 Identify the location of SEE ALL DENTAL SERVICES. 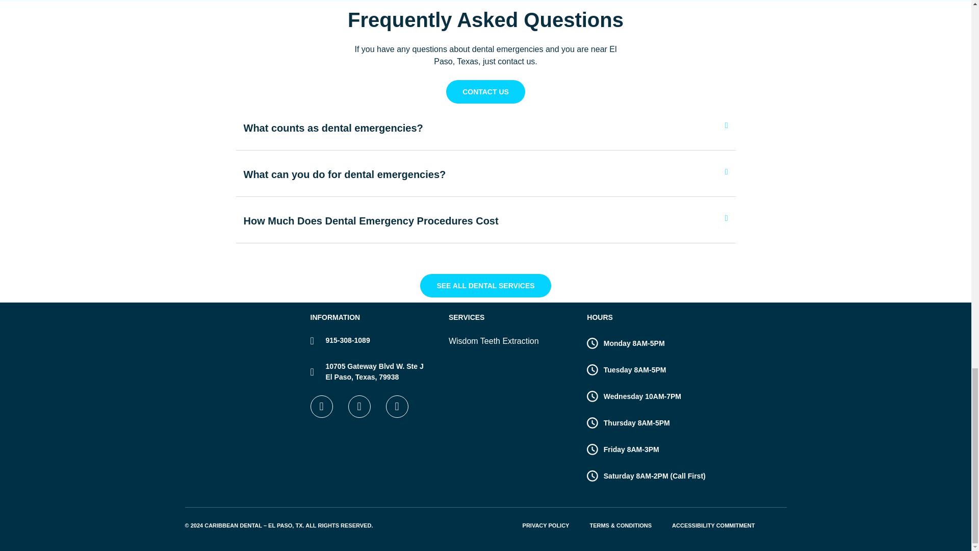
(374, 340).